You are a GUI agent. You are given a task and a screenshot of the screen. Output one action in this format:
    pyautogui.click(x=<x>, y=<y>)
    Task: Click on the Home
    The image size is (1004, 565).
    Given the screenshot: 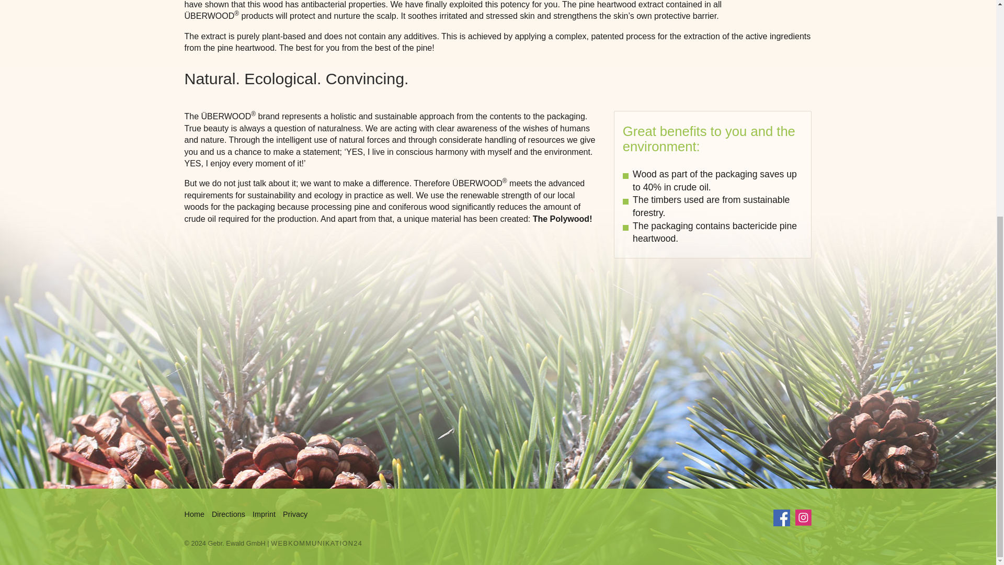 What is the action you would take?
    pyautogui.click(x=193, y=514)
    